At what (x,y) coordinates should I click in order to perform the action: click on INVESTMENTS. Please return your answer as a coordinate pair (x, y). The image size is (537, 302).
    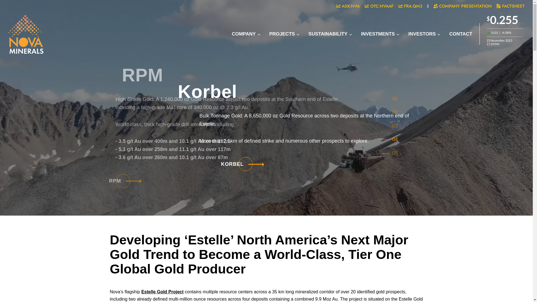
    Looking at the image, I should click on (380, 34).